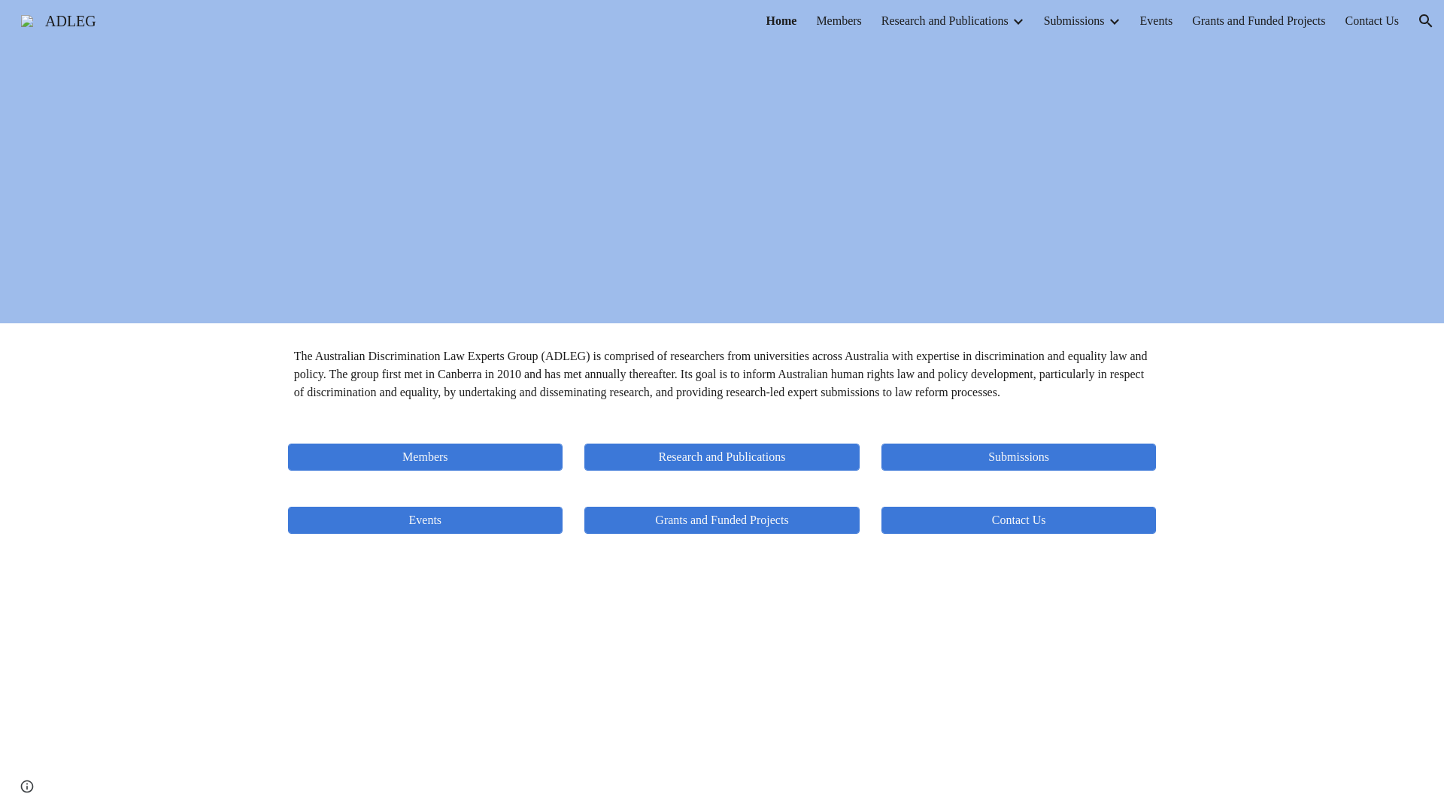  What do you see at coordinates (782, 21) in the screenshot?
I see `Home` at bounding box center [782, 21].